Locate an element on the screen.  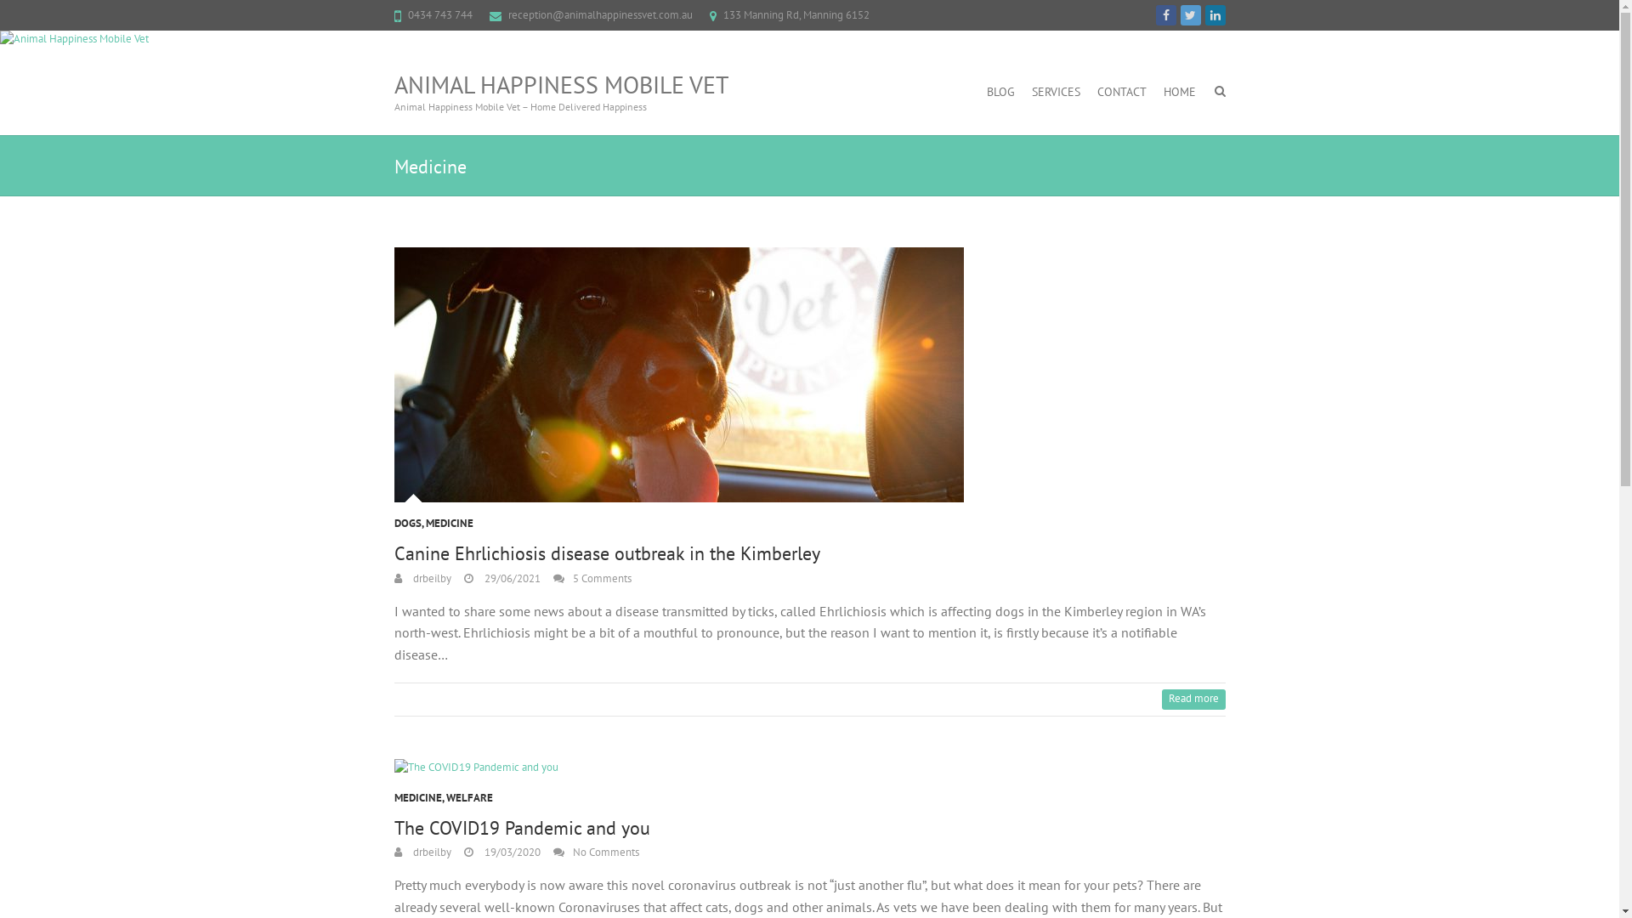
Read more is located at coordinates (1193, 700).